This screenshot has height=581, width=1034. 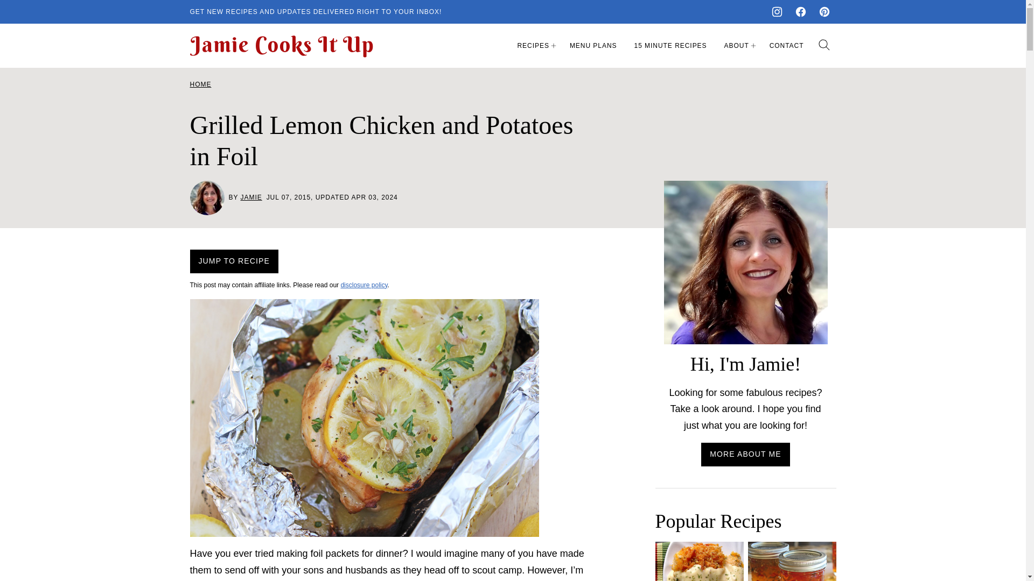 I want to click on GET NEW RECIPES AND UPDATES DELIVERED RIGHT TO YOUR INBOX!, so click(x=315, y=12).